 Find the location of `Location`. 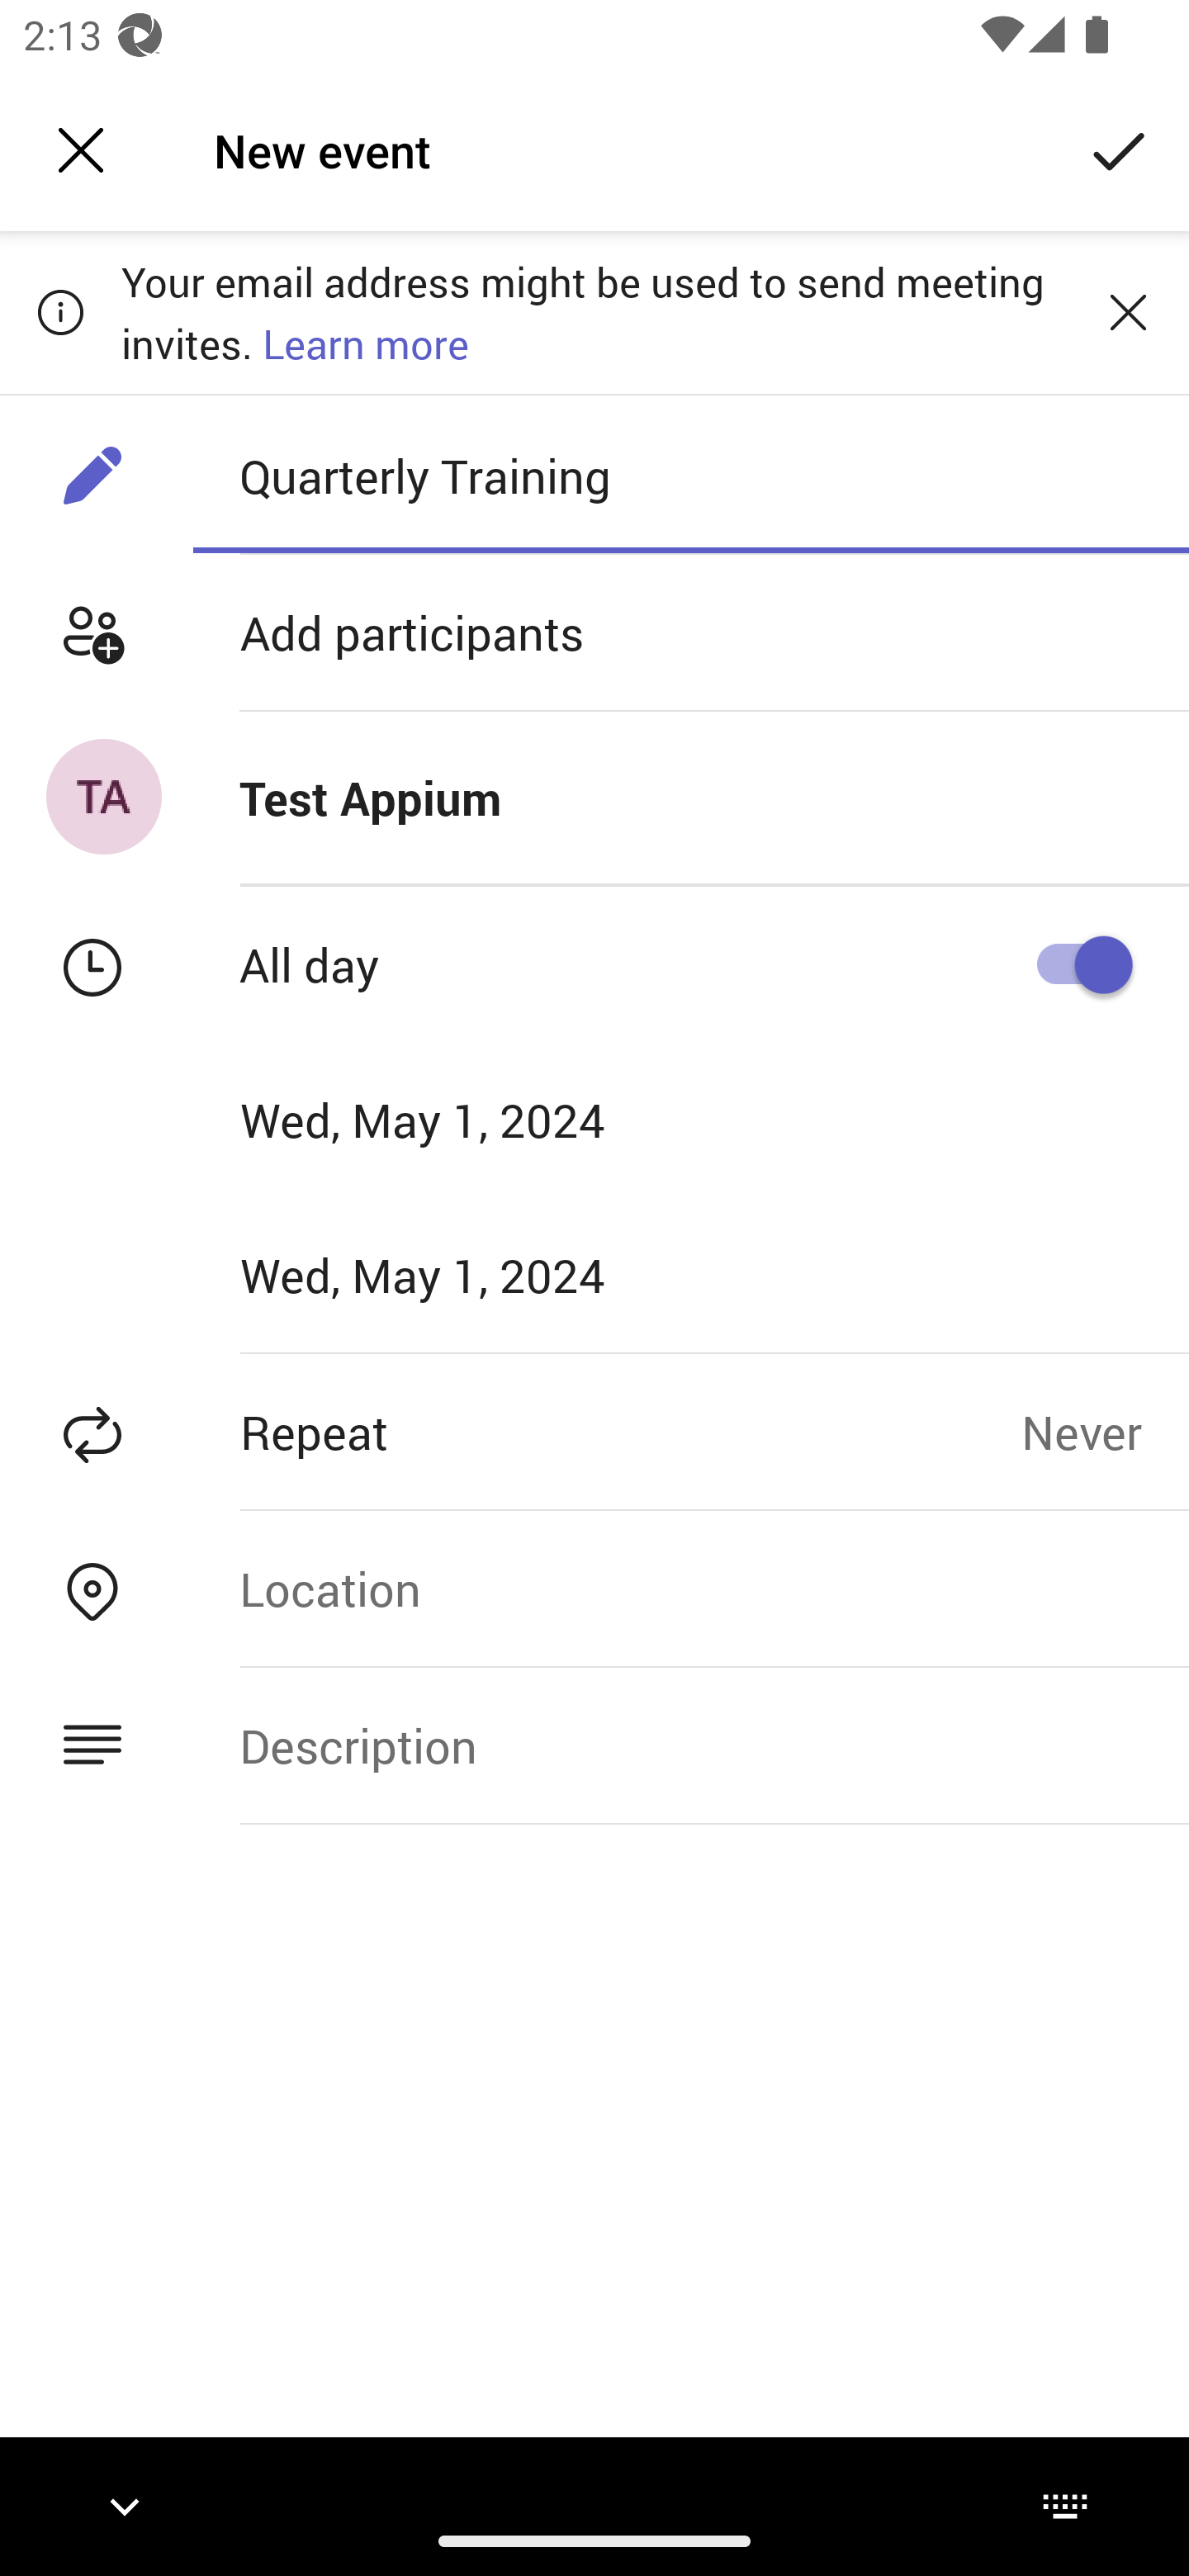

Location is located at coordinates (690, 1589).